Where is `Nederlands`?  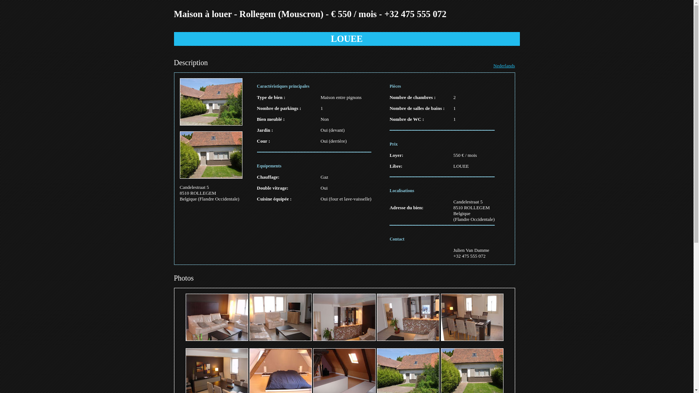
Nederlands is located at coordinates (504, 65).